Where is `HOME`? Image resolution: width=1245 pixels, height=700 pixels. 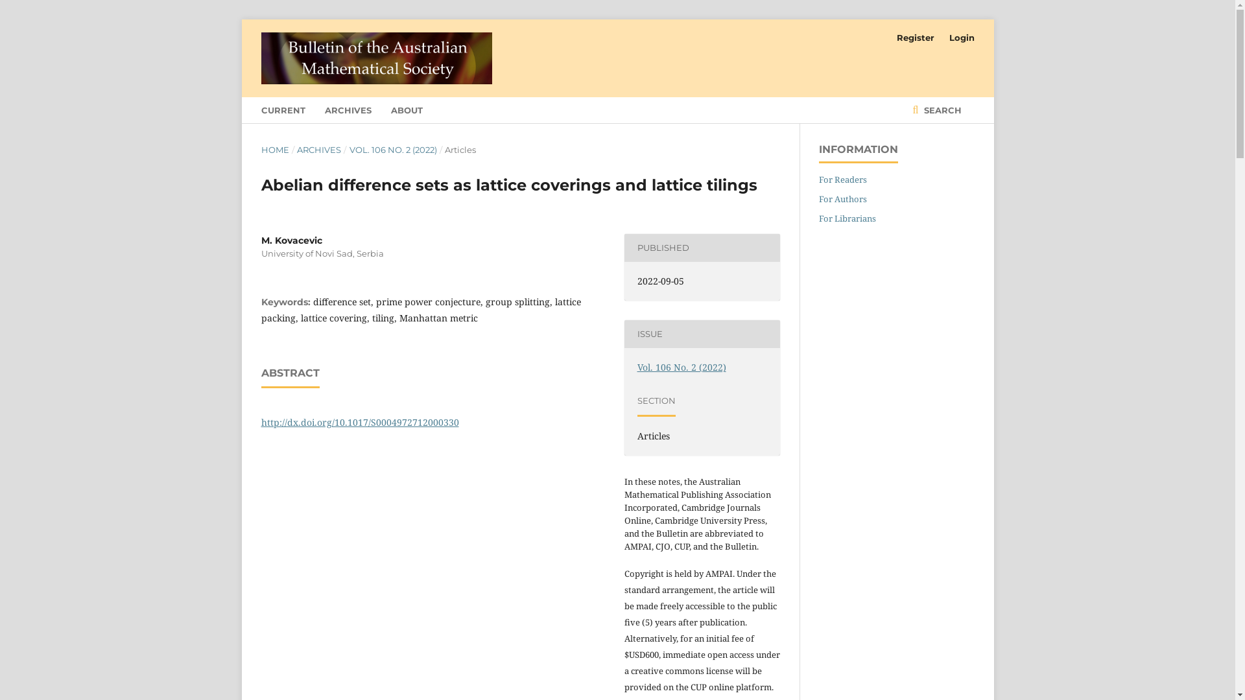 HOME is located at coordinates (275, 150).